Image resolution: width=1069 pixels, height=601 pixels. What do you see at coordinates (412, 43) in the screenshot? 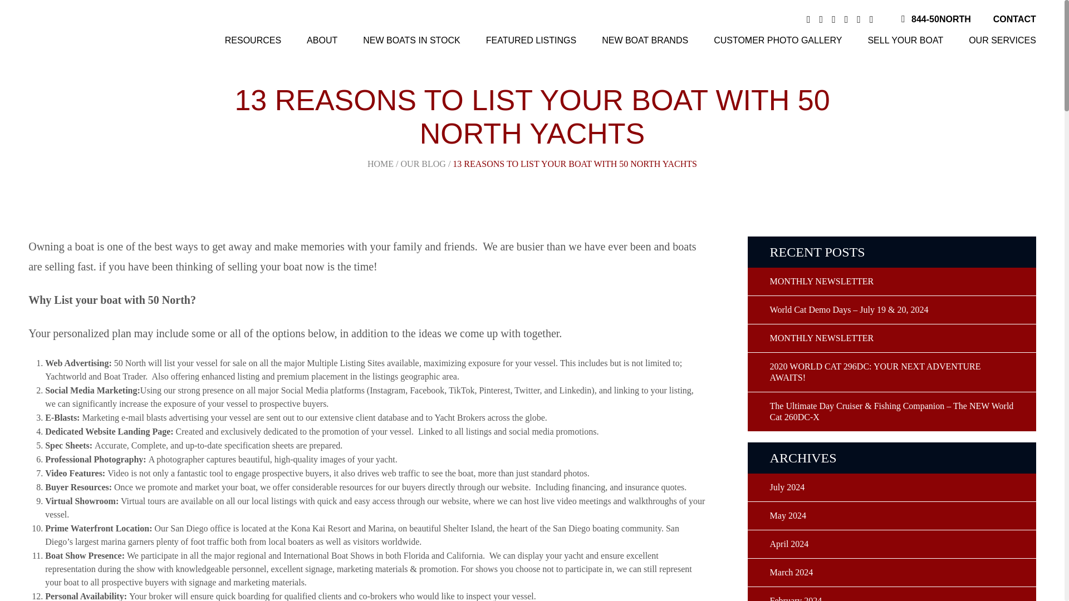
I see `NEW BOATS IN STOCK` at bounding box center [412, 43].